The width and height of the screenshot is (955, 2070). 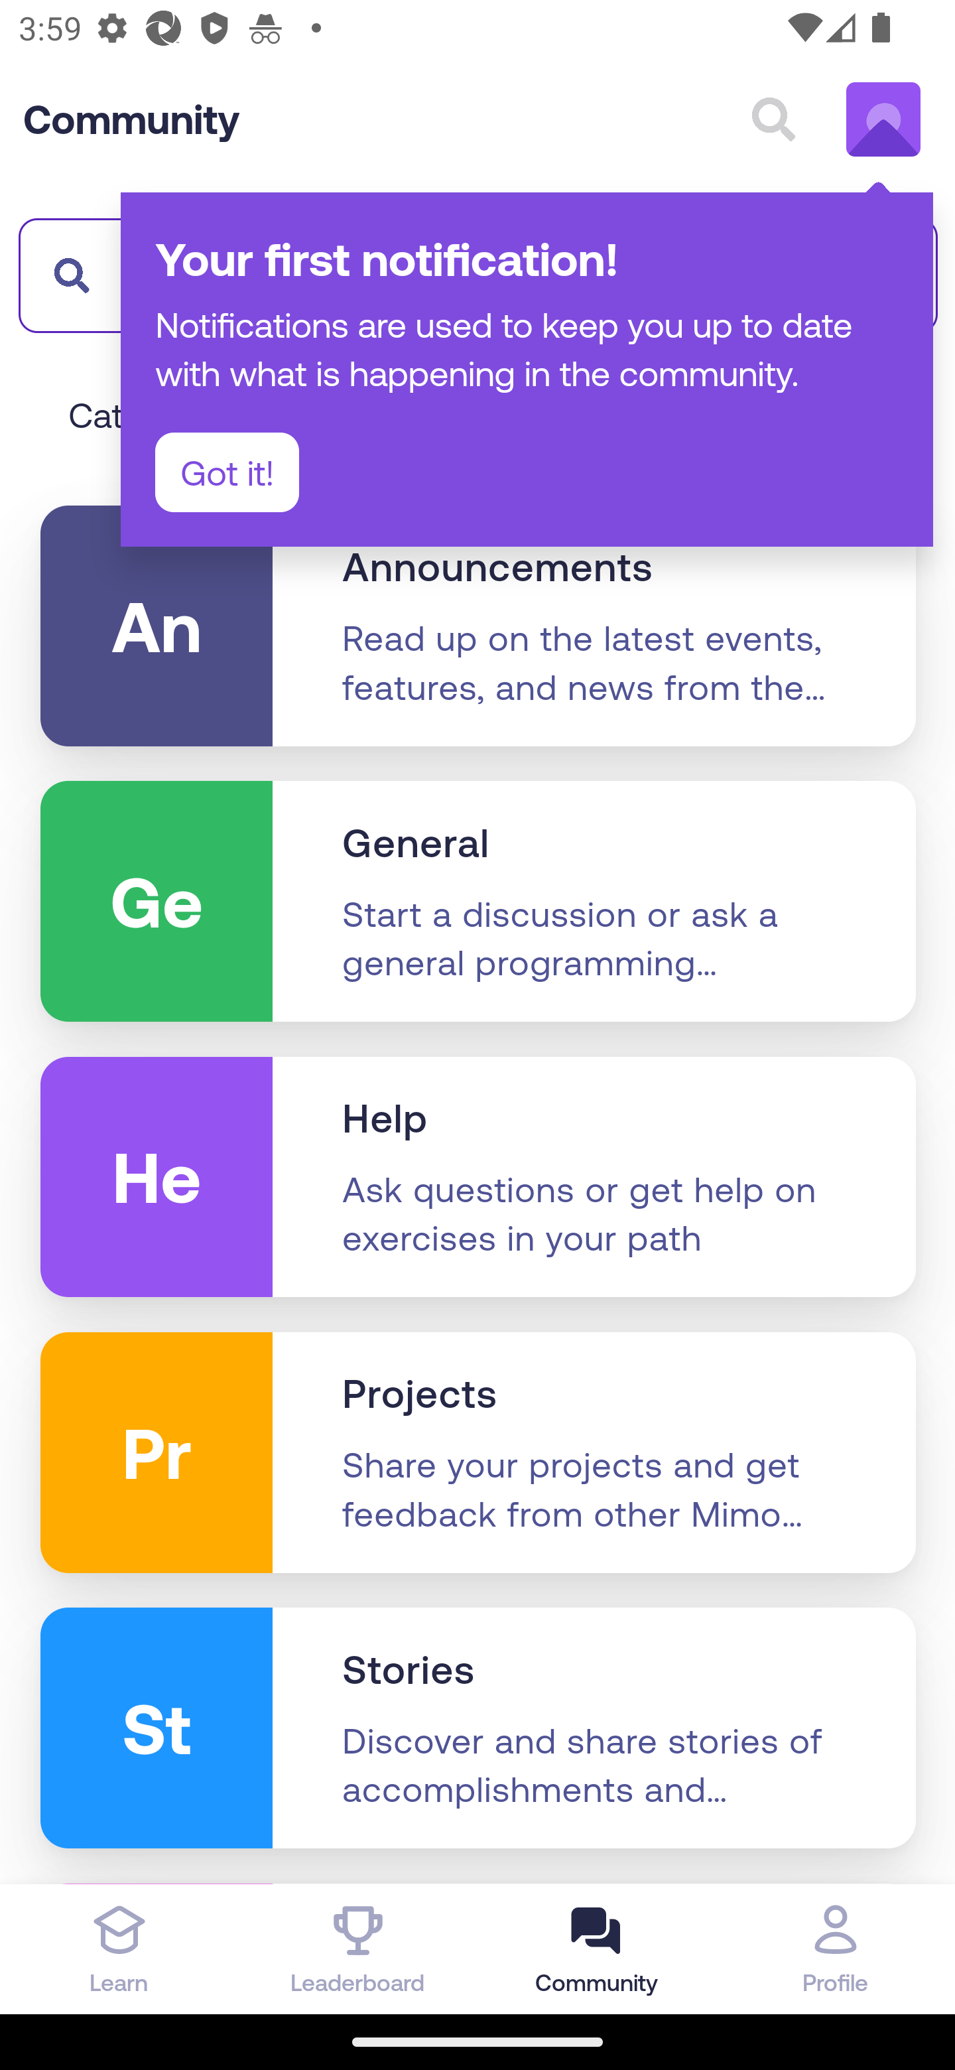 What do you see at coordinates (358, 1949) in the screenshot?
I see `Leaderboard` at bounding box center [358, 1949].